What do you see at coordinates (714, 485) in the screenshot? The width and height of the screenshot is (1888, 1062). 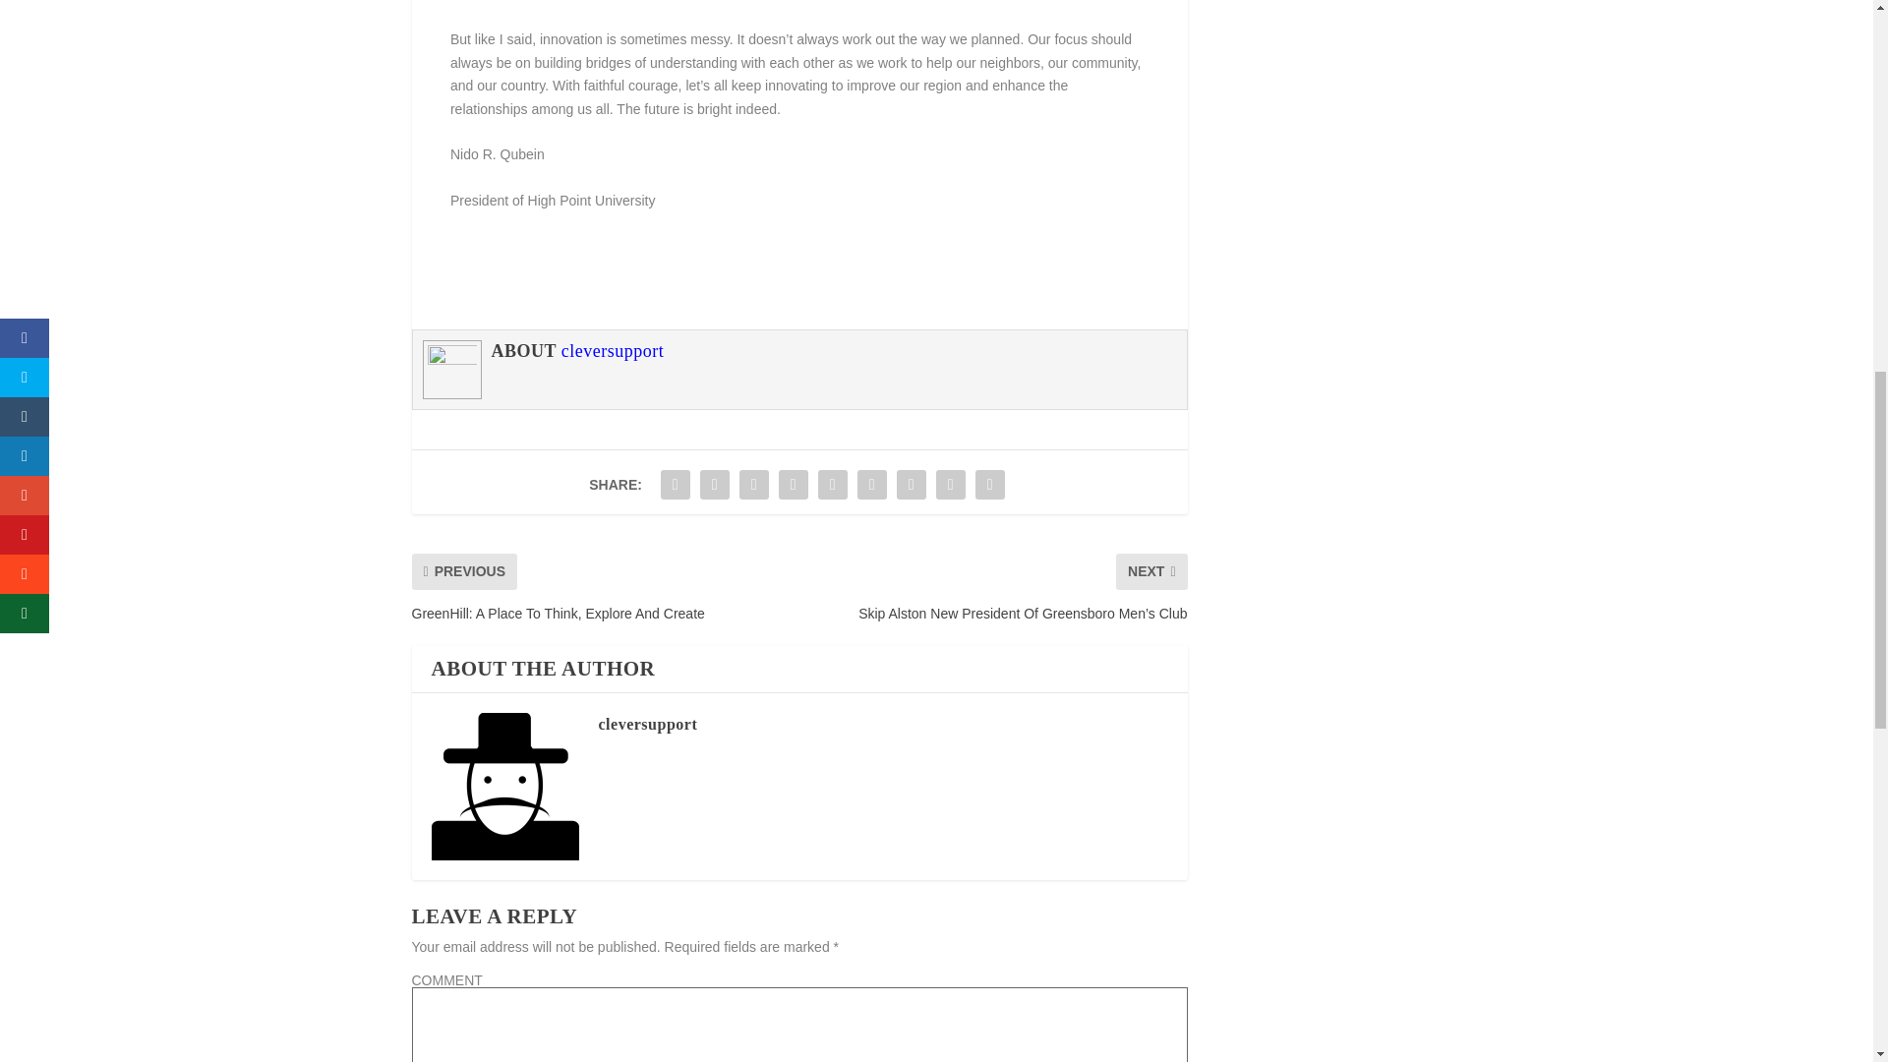 I see `Share "Letters To The Editor: Jan. 29, 2019" via Twitter` at bounding box center [714, 485].